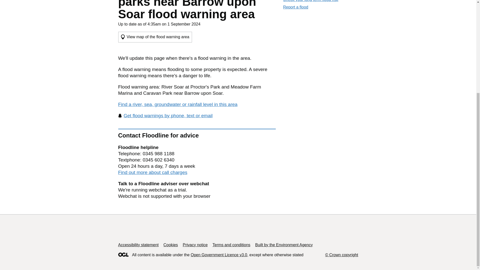  What do you see at coordinates (219, 255) in the screenshot?
I see `Open Government Licence v3.0` at bounding box center [219, 255].